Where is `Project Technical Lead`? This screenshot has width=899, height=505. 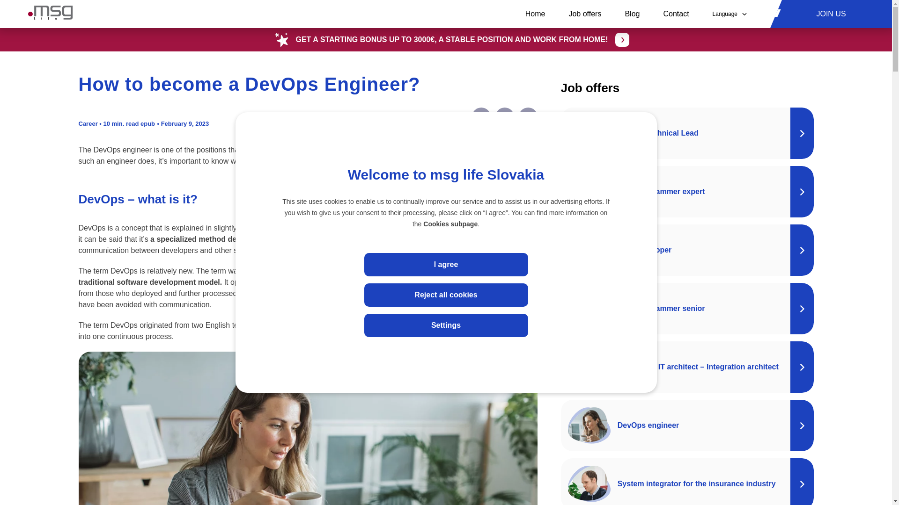 Project Technical Lead is located at coordinates (687, 133).